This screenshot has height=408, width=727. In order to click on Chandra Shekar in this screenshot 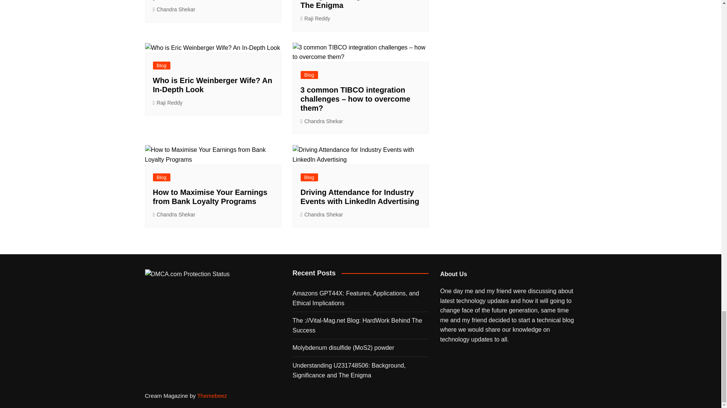, I will do `click(322, 121)`.